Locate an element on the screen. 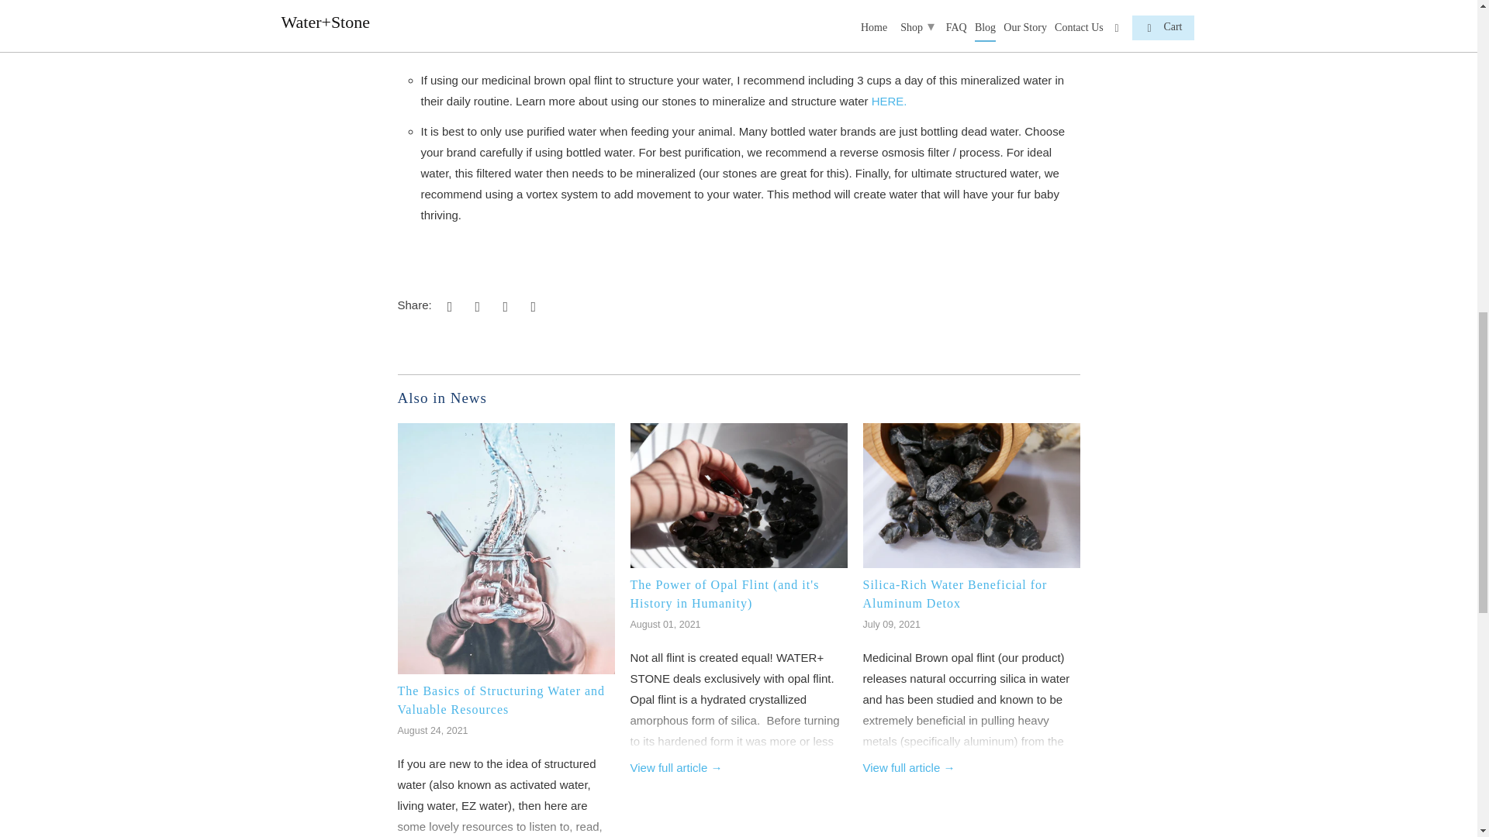  Share this on Twitter is located at coordinates (447, 305).